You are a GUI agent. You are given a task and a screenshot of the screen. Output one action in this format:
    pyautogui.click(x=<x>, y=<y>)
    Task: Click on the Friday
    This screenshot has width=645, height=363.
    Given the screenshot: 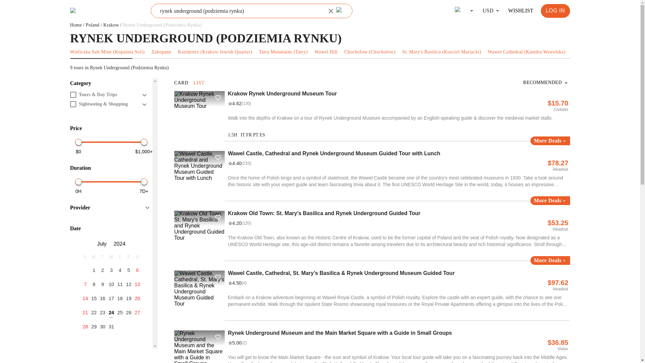 What is the action you would take?
    pyautogui.click(x=128, y=257)
    